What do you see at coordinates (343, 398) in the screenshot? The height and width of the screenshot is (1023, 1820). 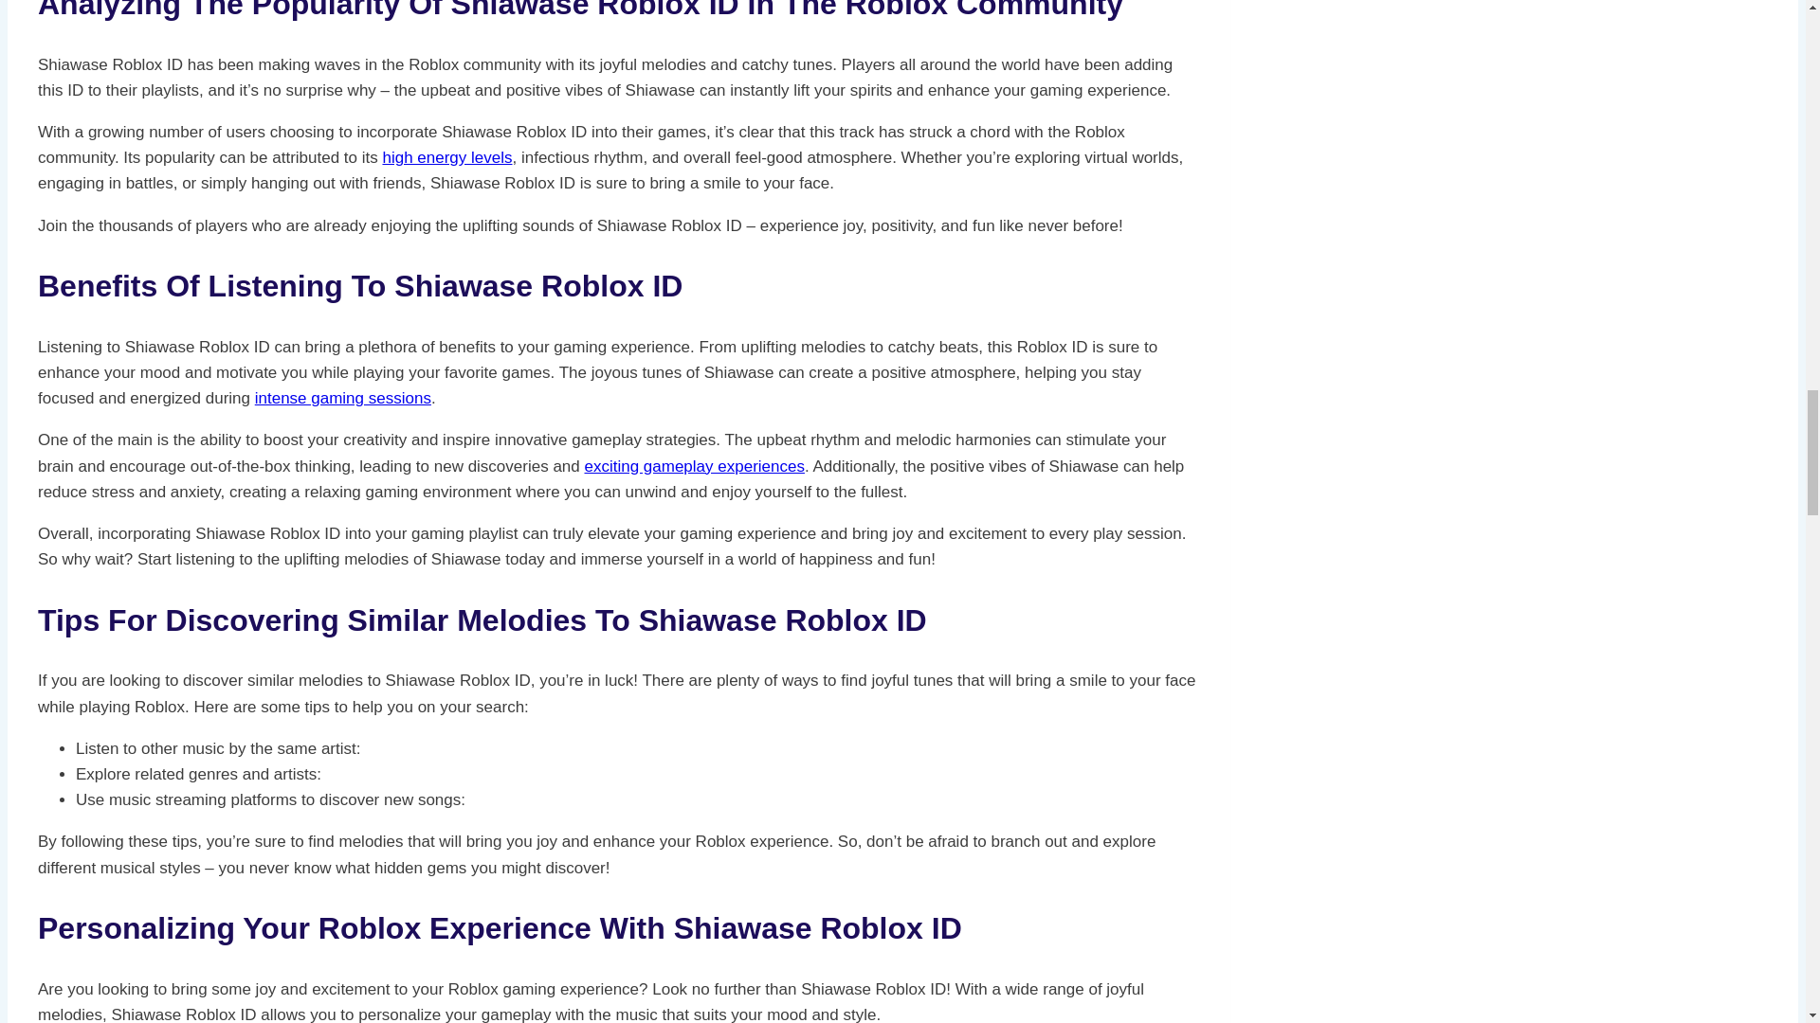 I see `intense gaming sessions` at bounding box center [343, 398].